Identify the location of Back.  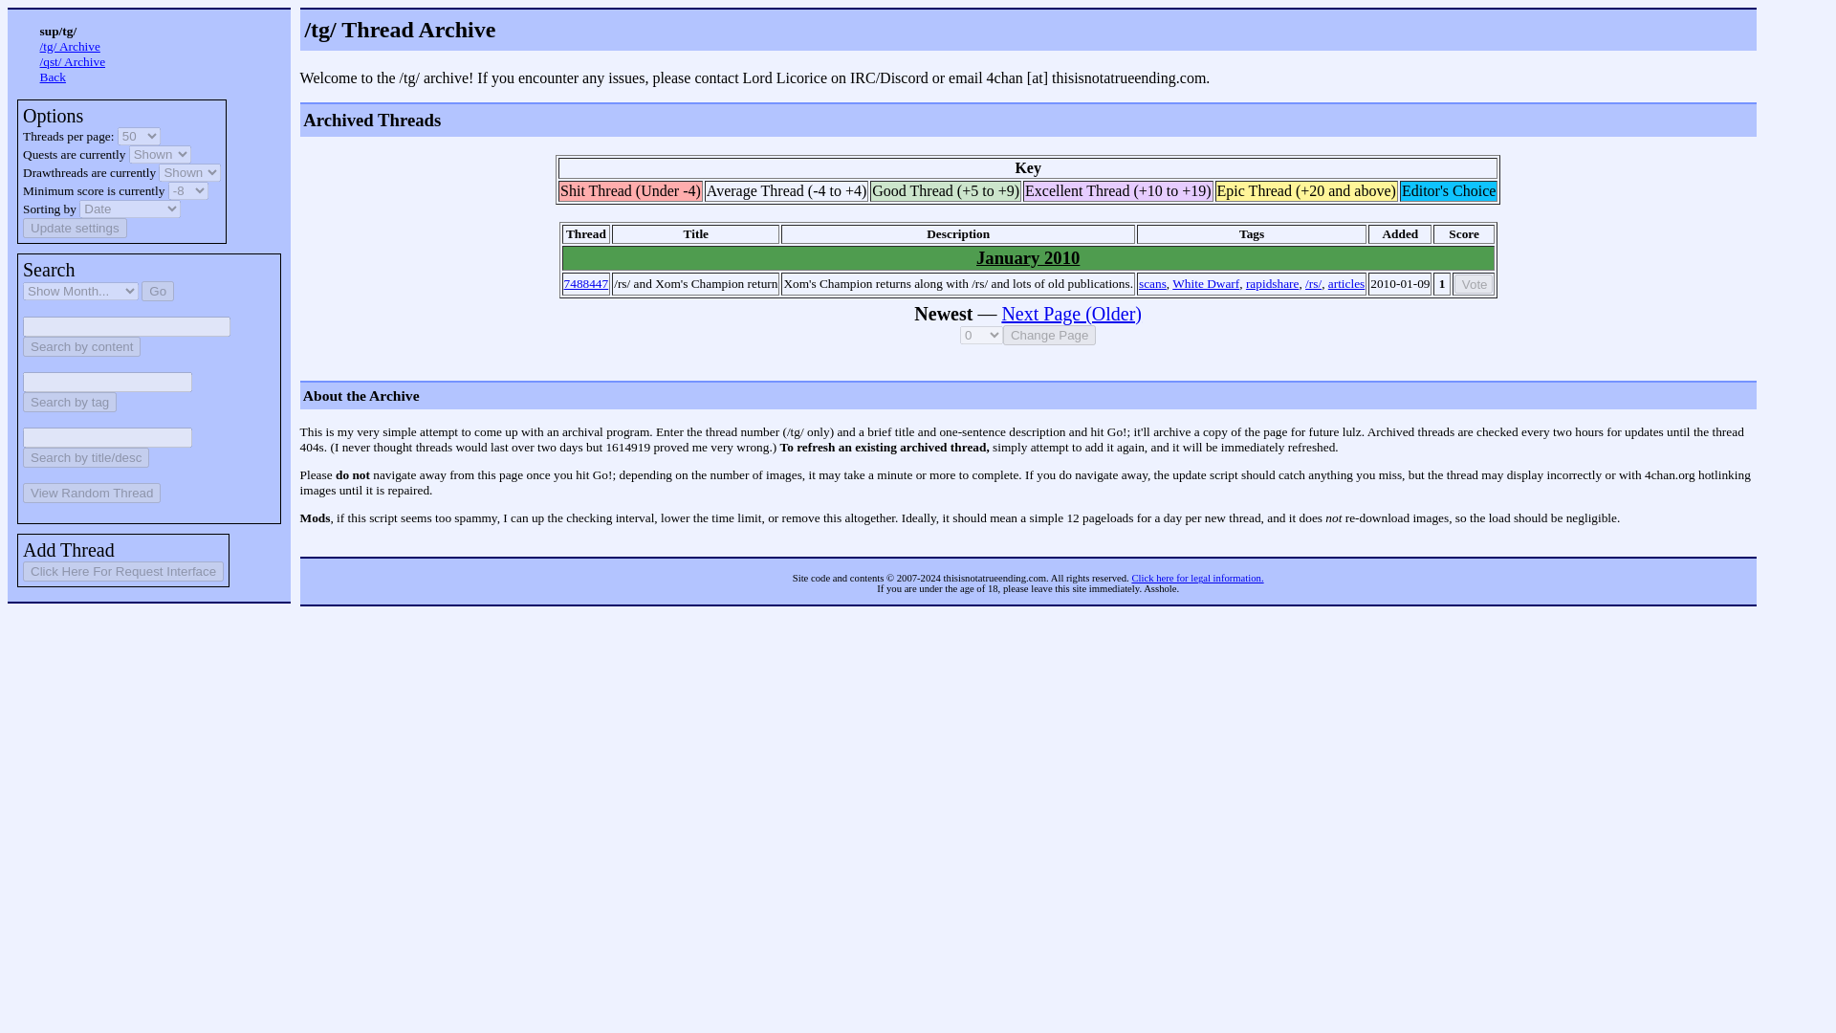
(54, 77).